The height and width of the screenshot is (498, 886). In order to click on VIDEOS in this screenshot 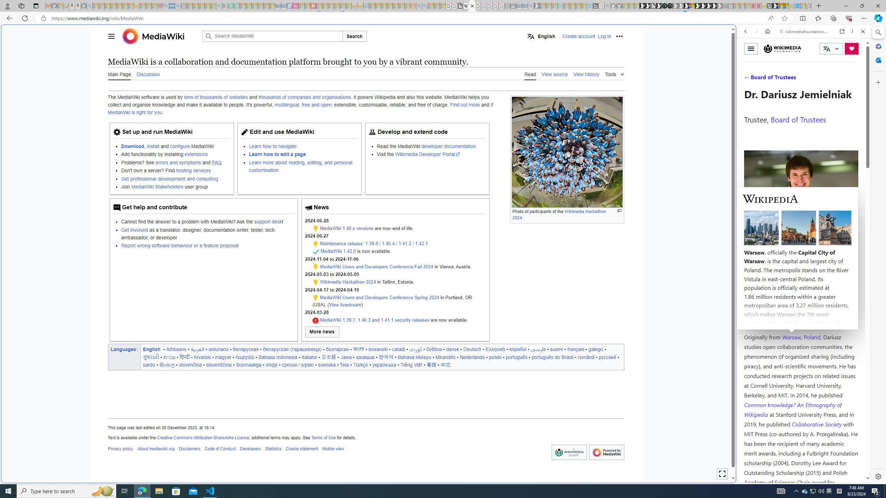, I will do `click(792, 79)`.